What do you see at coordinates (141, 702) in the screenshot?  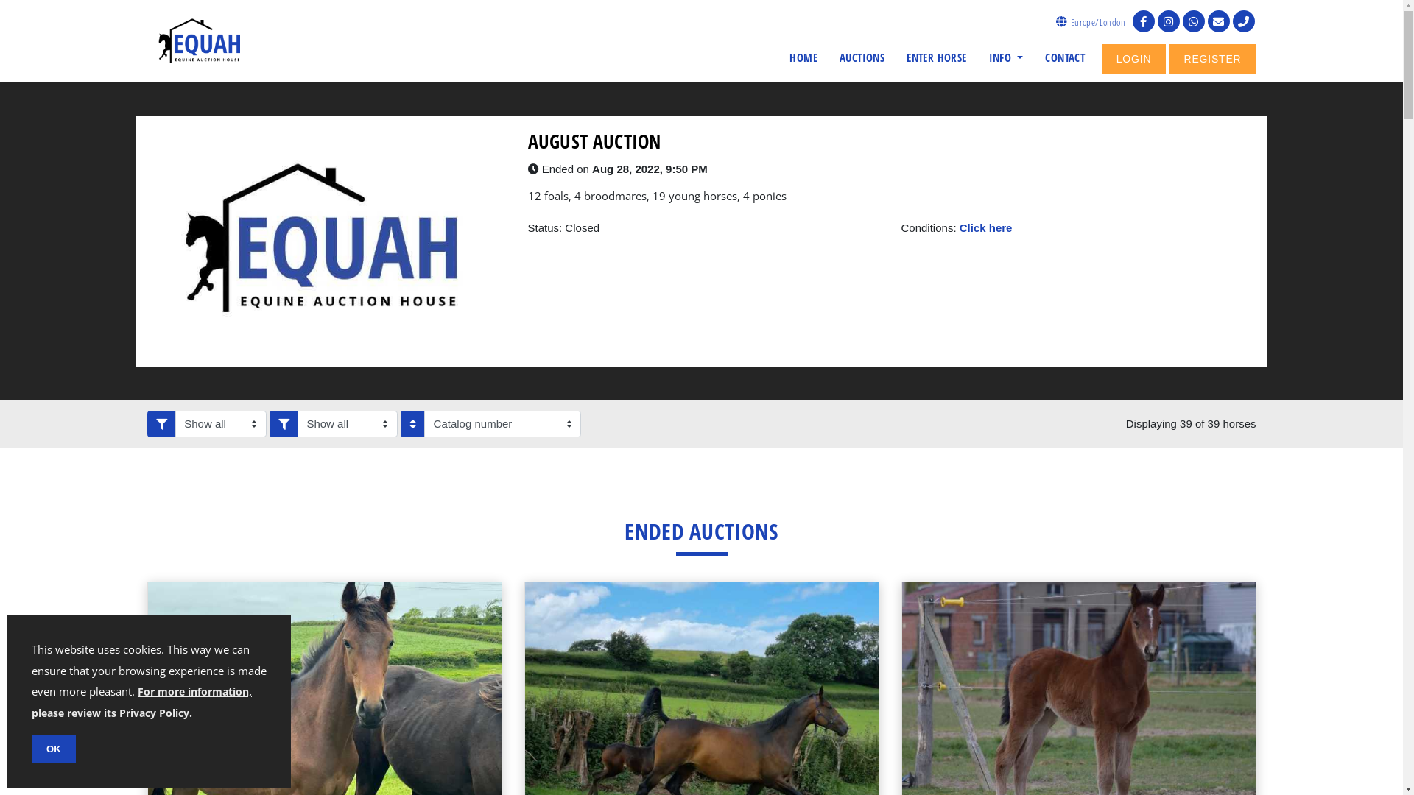 I see `For more information, please review its Privacy Policy.` at bounding box center [141, 702].